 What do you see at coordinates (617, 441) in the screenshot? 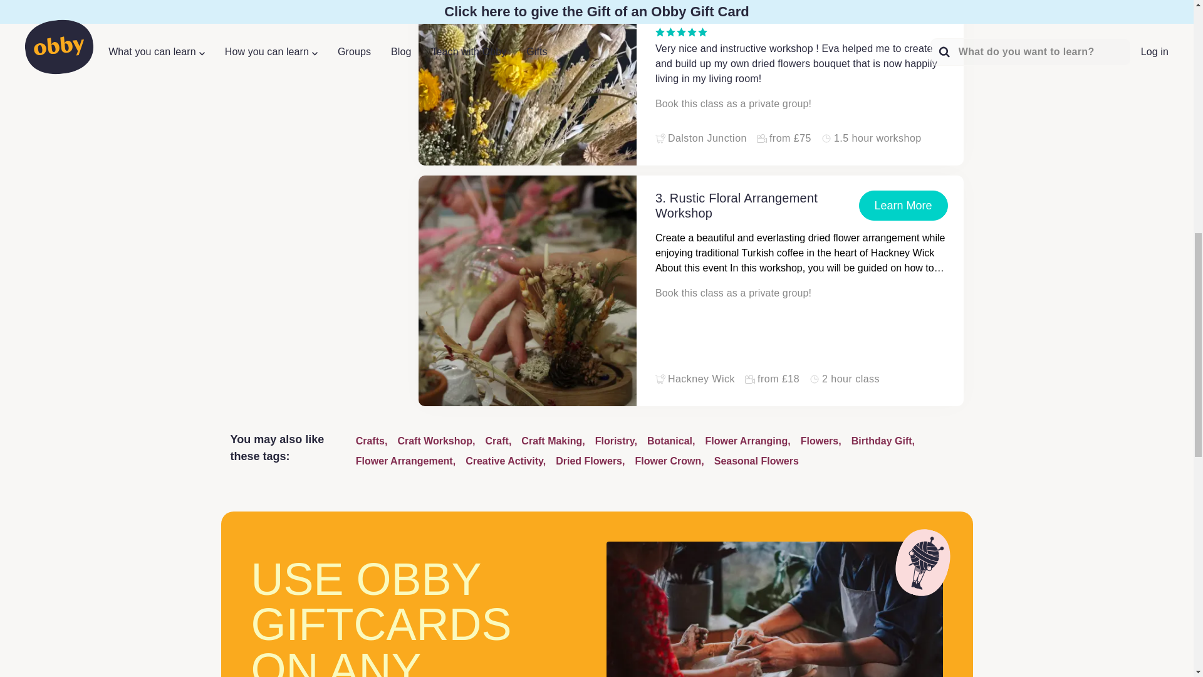
I see `Floristry` at bounding box center [617, 441].